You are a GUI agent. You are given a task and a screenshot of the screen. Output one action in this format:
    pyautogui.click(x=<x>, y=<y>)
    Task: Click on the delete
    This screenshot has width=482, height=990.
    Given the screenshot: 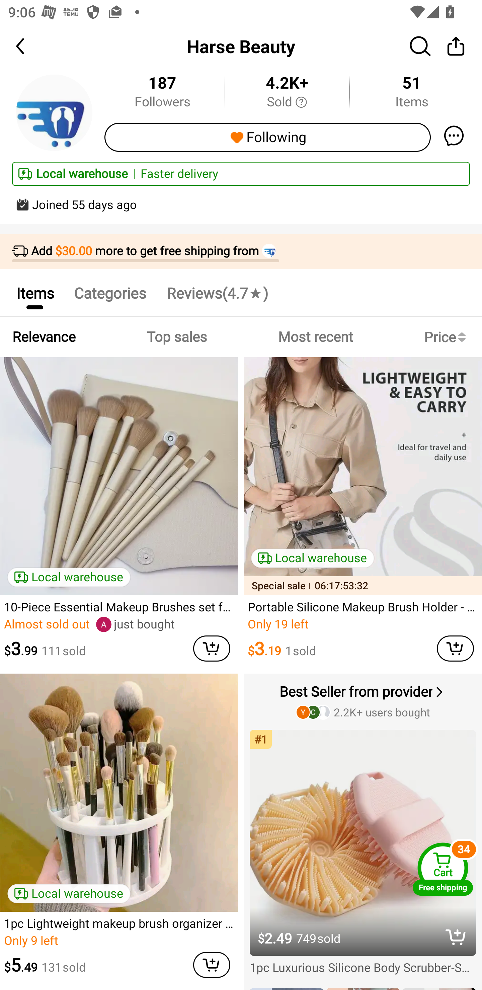 What is the action you would take?
    pyautogui.click(x=456, y=936)
    